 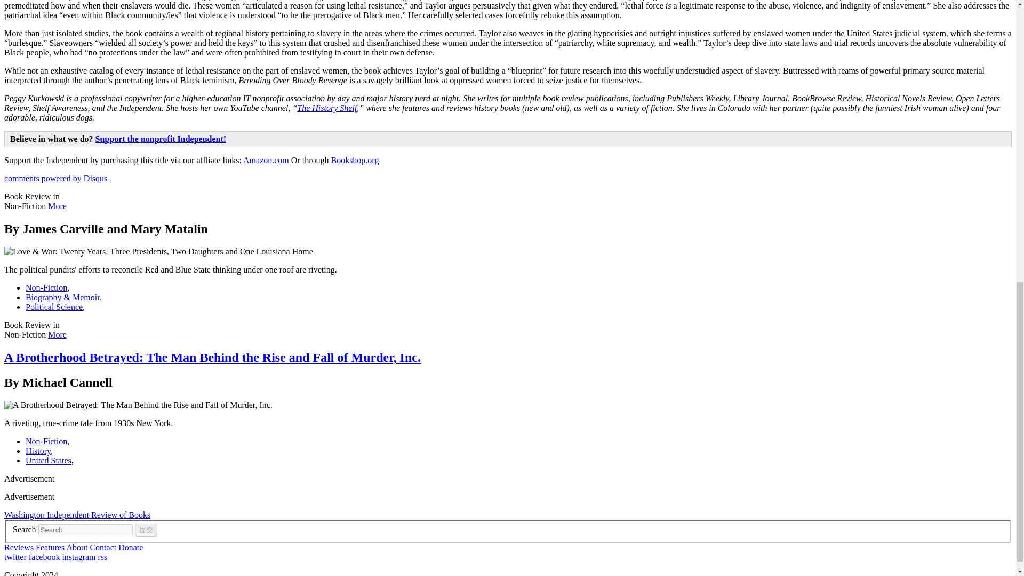 I want to click on History, so click(x=38, y=451).